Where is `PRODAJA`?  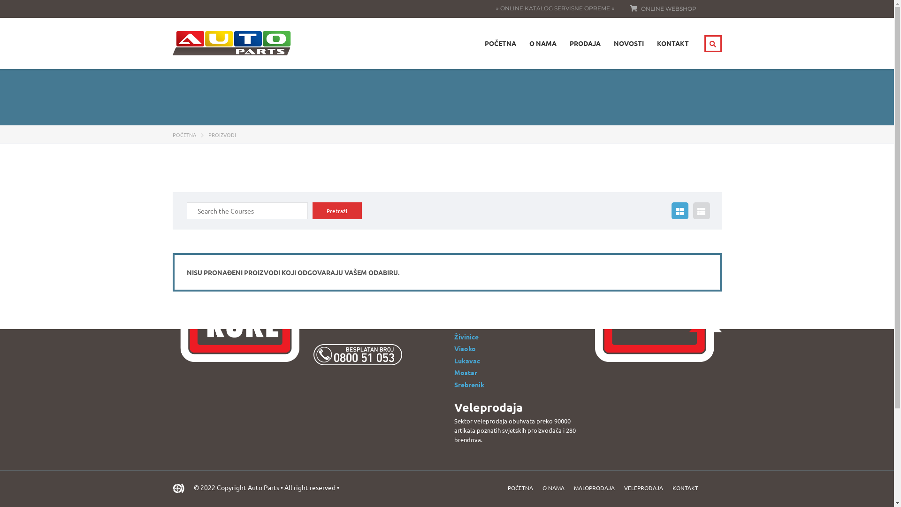
PRODAJA is located at coordinates (585, 43).